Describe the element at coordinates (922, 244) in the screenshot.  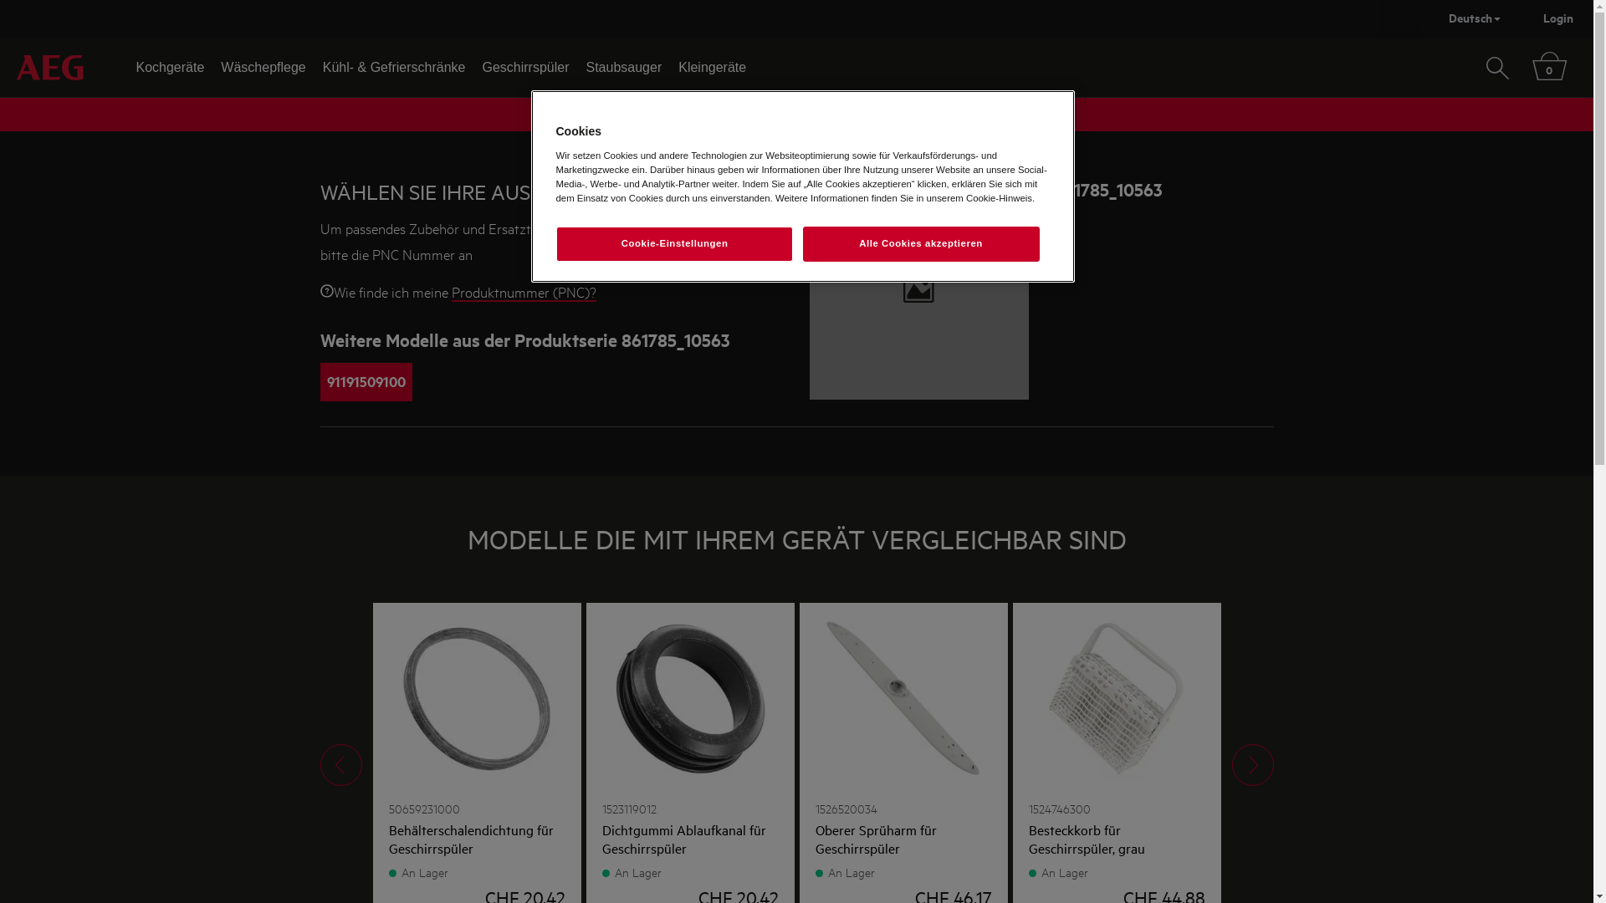
I see `Alle Cookies akzeptieren` at that location.